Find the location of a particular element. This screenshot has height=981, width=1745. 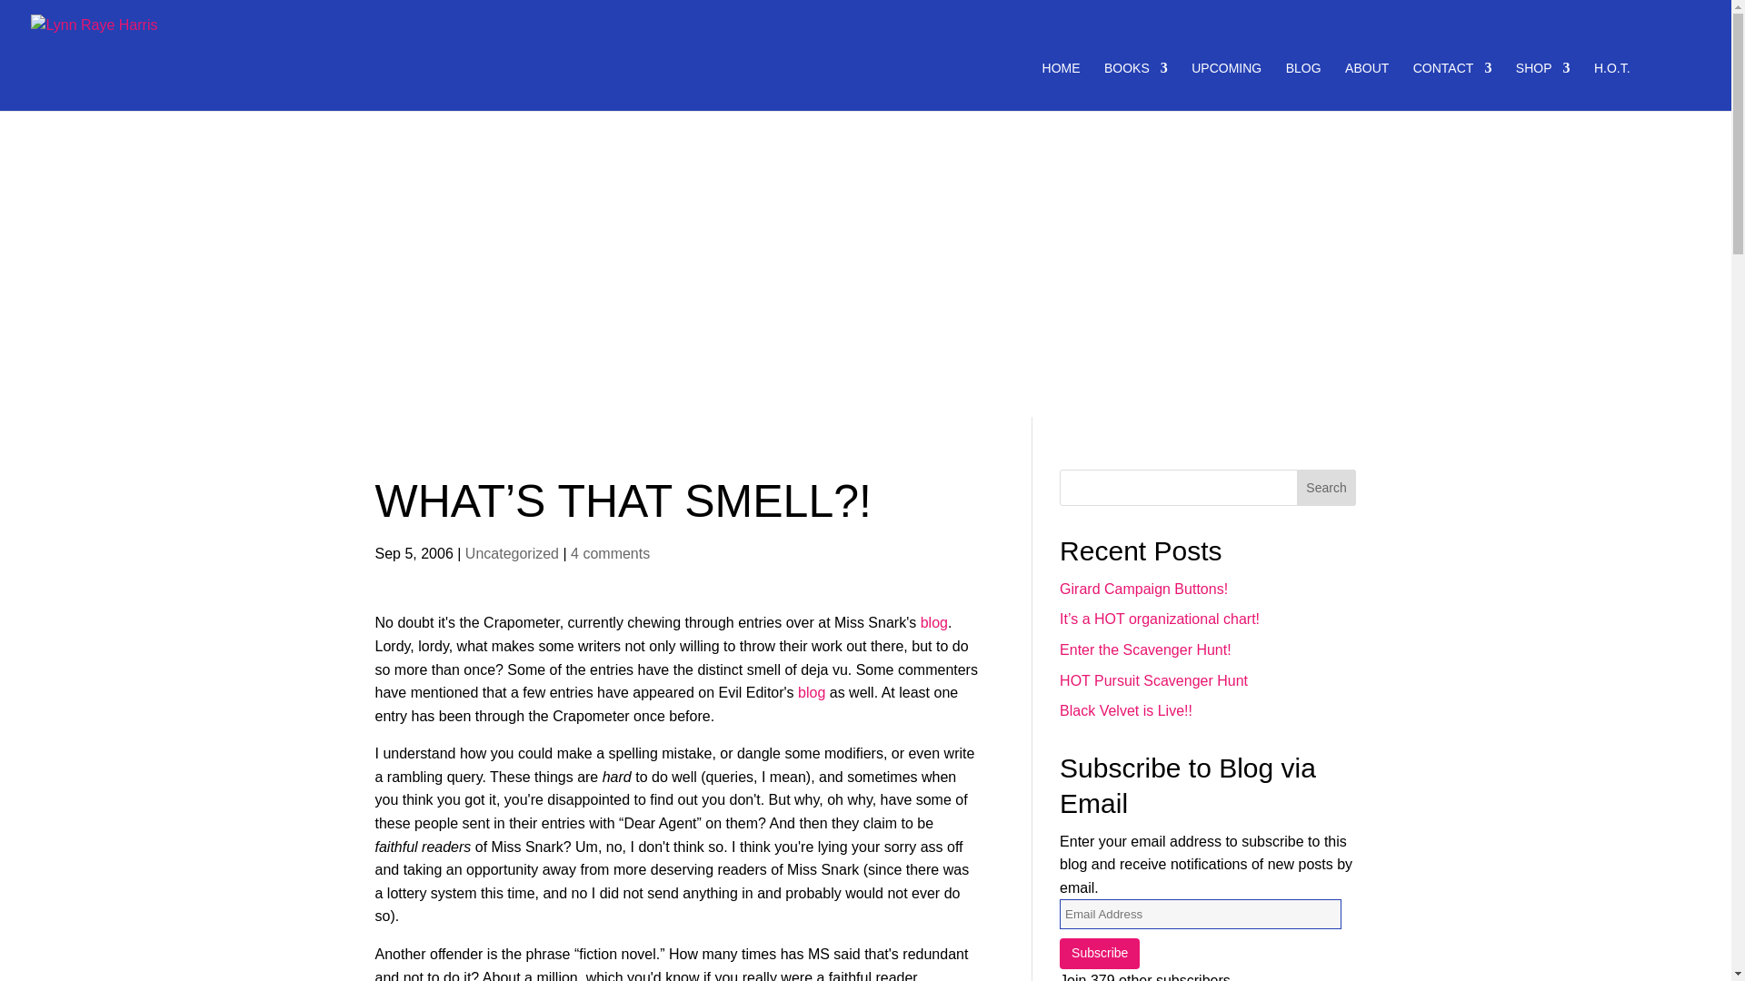

blog is located at coordinates (934, 623).